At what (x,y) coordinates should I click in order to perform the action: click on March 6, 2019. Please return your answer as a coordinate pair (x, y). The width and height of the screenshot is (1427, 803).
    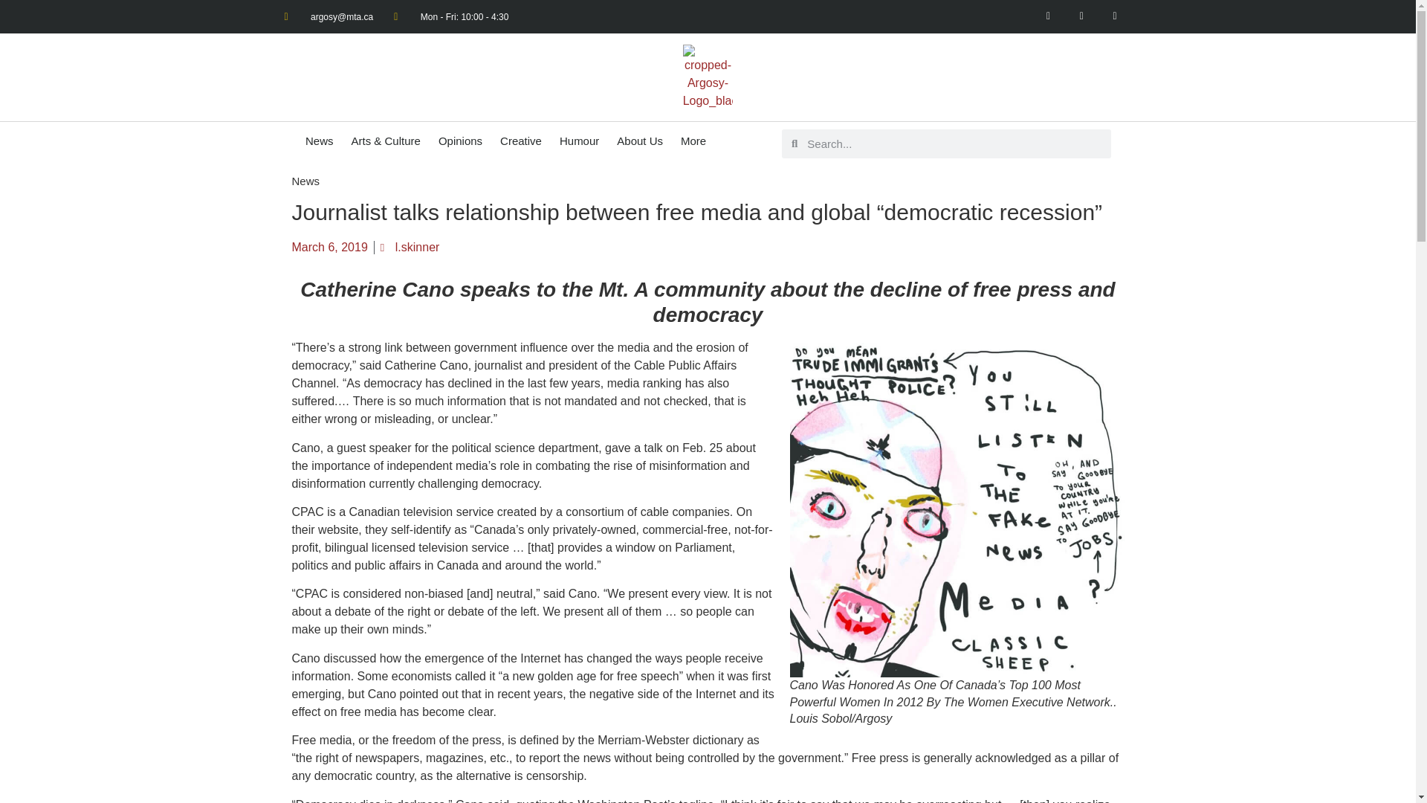
    Looking at the image, I should click on (329, 247).